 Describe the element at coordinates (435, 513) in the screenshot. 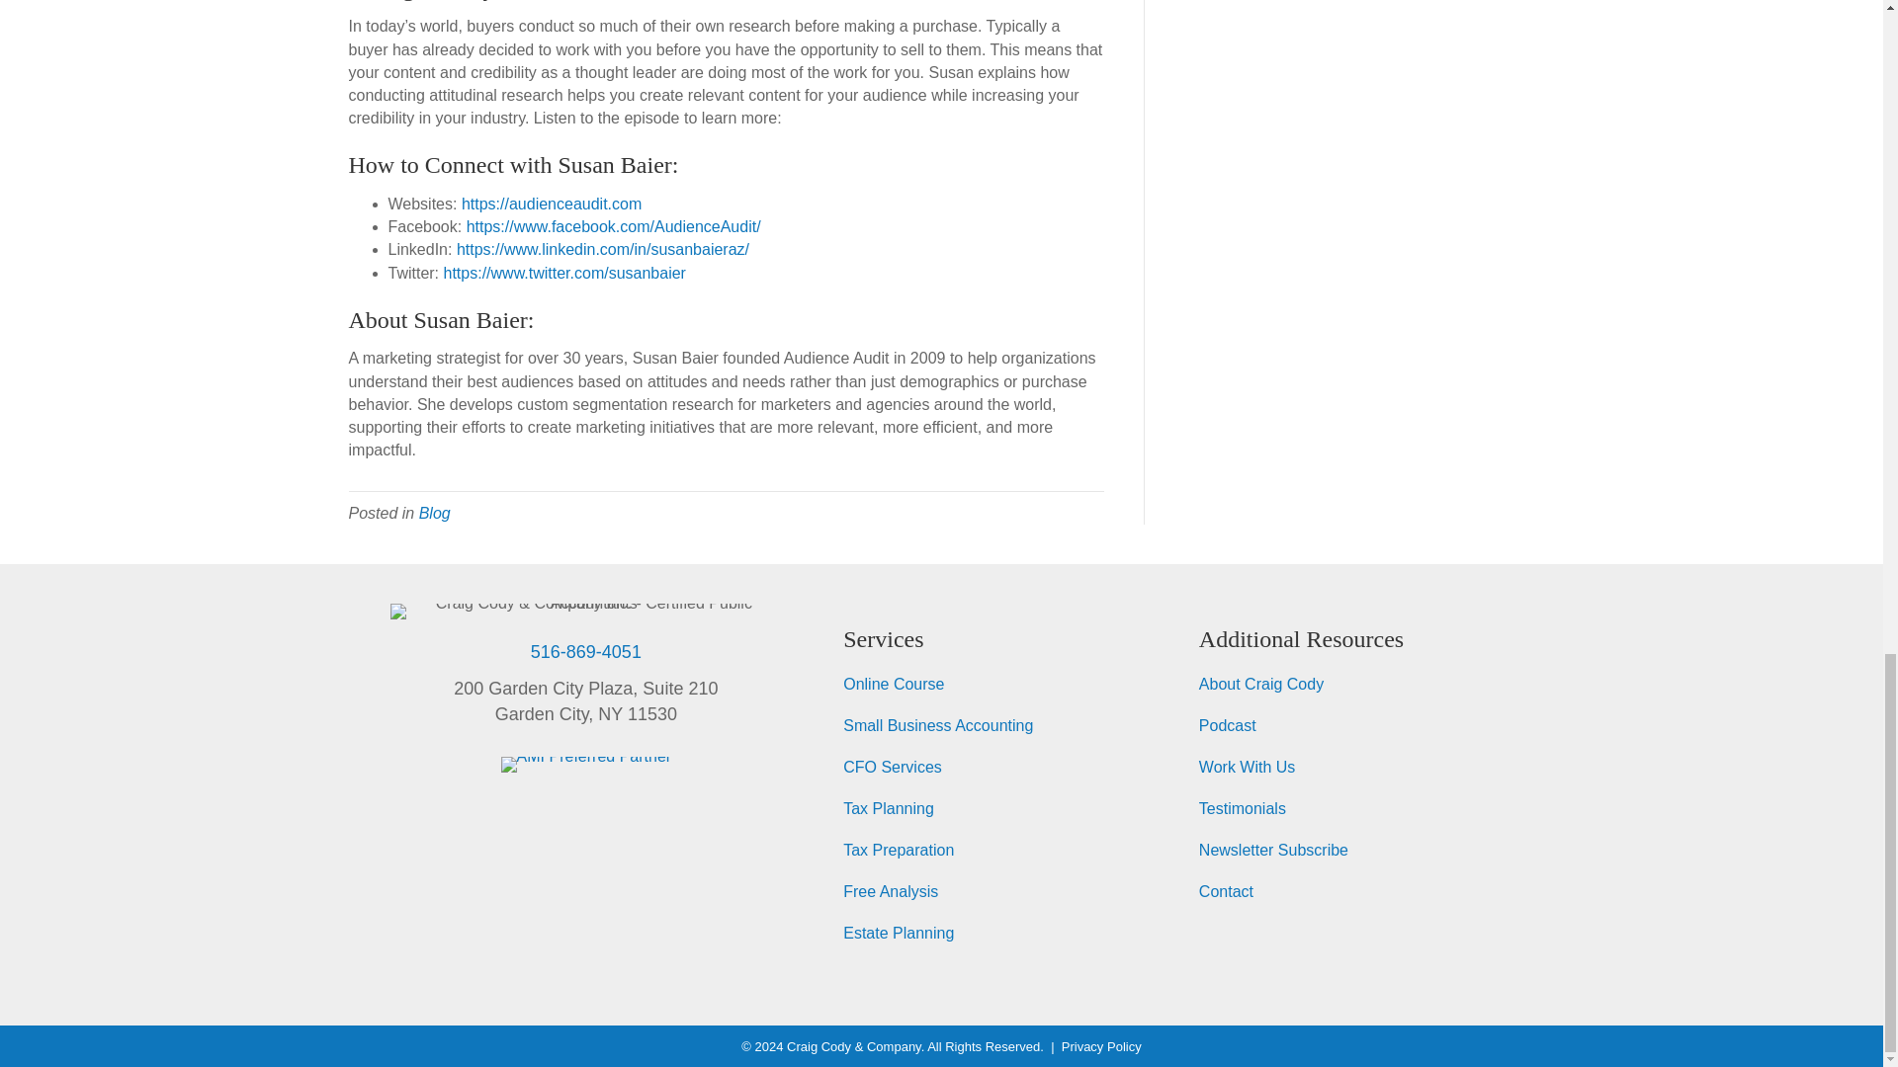

I see `Blog` at that location.